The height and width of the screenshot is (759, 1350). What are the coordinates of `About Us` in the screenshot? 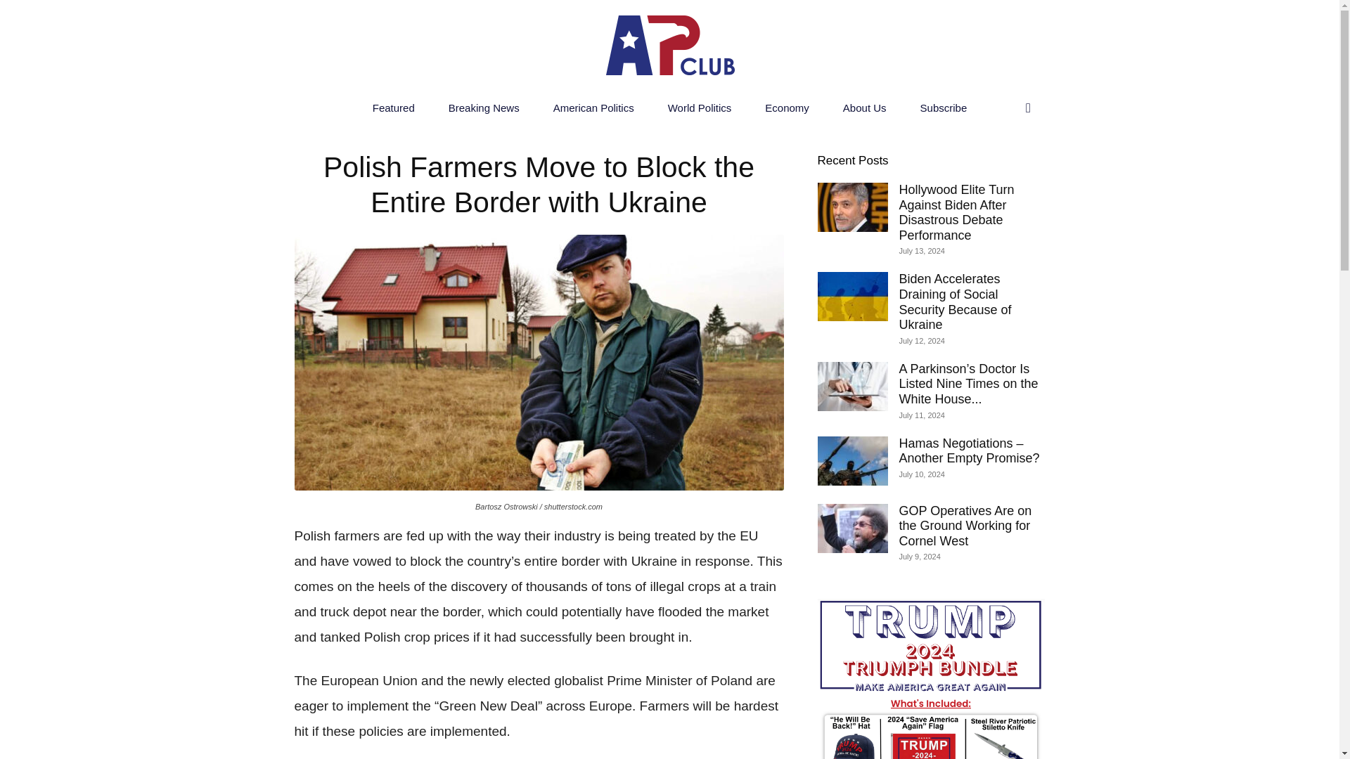 It's located at (865, 108).